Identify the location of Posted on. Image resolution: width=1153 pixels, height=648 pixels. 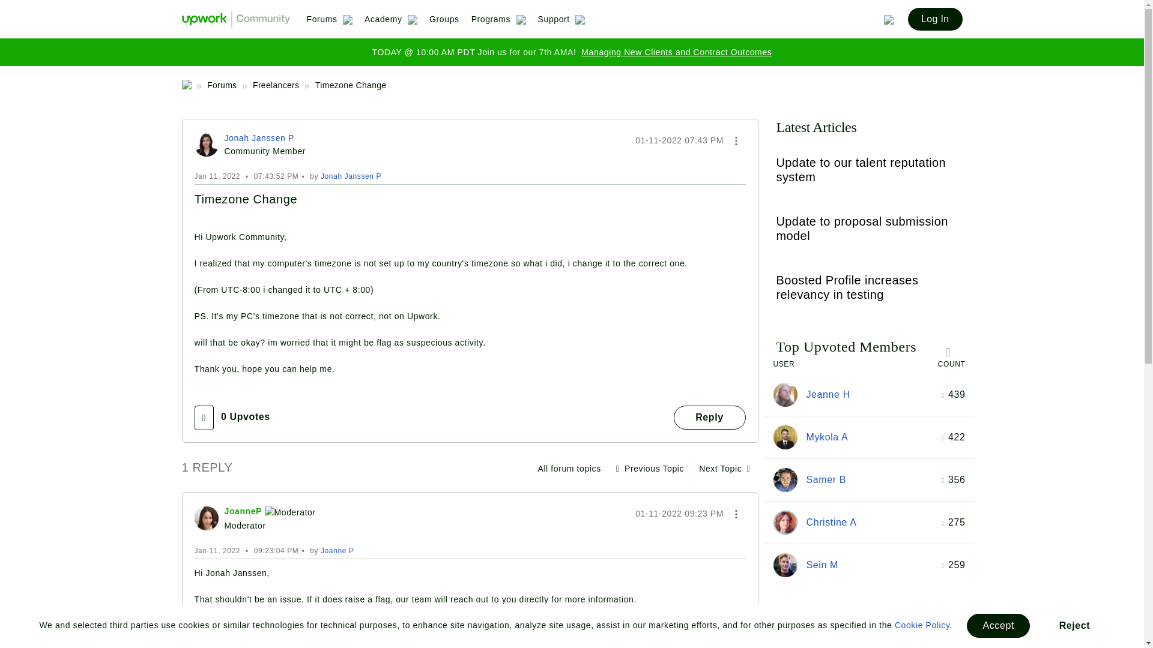
(679, 514).